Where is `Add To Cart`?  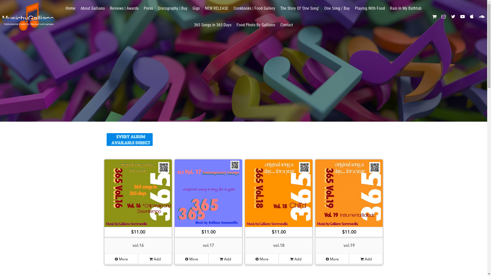
Add To Cart is located at coordinates (11, 3).